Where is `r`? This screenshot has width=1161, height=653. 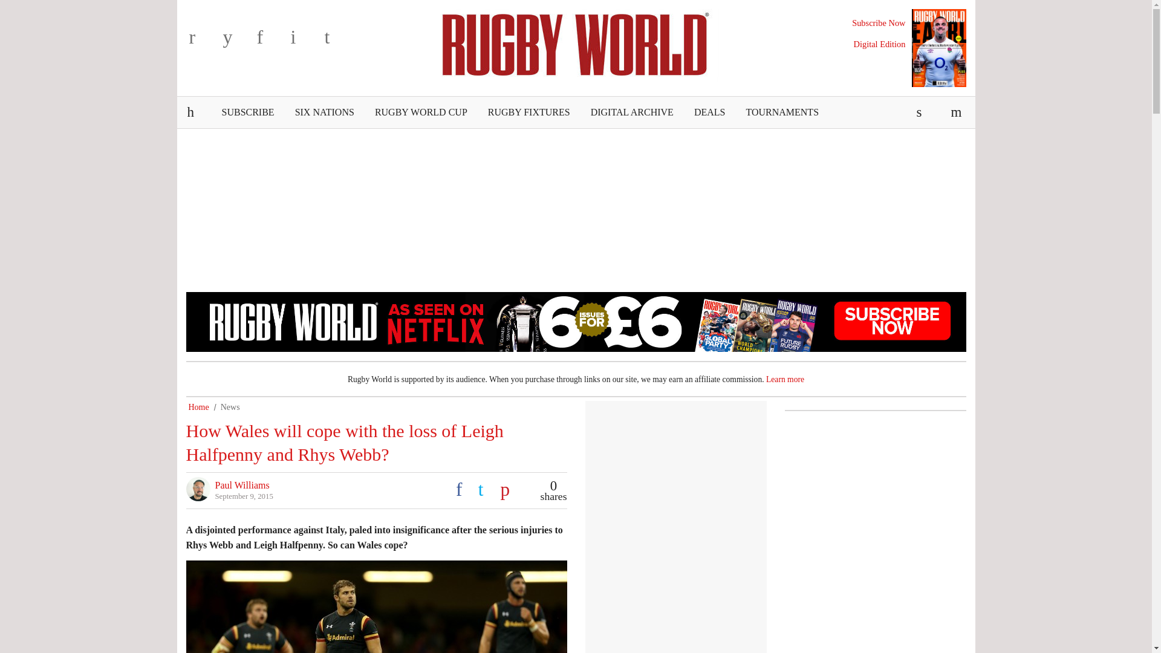
r is located at coordinates (203, 41).